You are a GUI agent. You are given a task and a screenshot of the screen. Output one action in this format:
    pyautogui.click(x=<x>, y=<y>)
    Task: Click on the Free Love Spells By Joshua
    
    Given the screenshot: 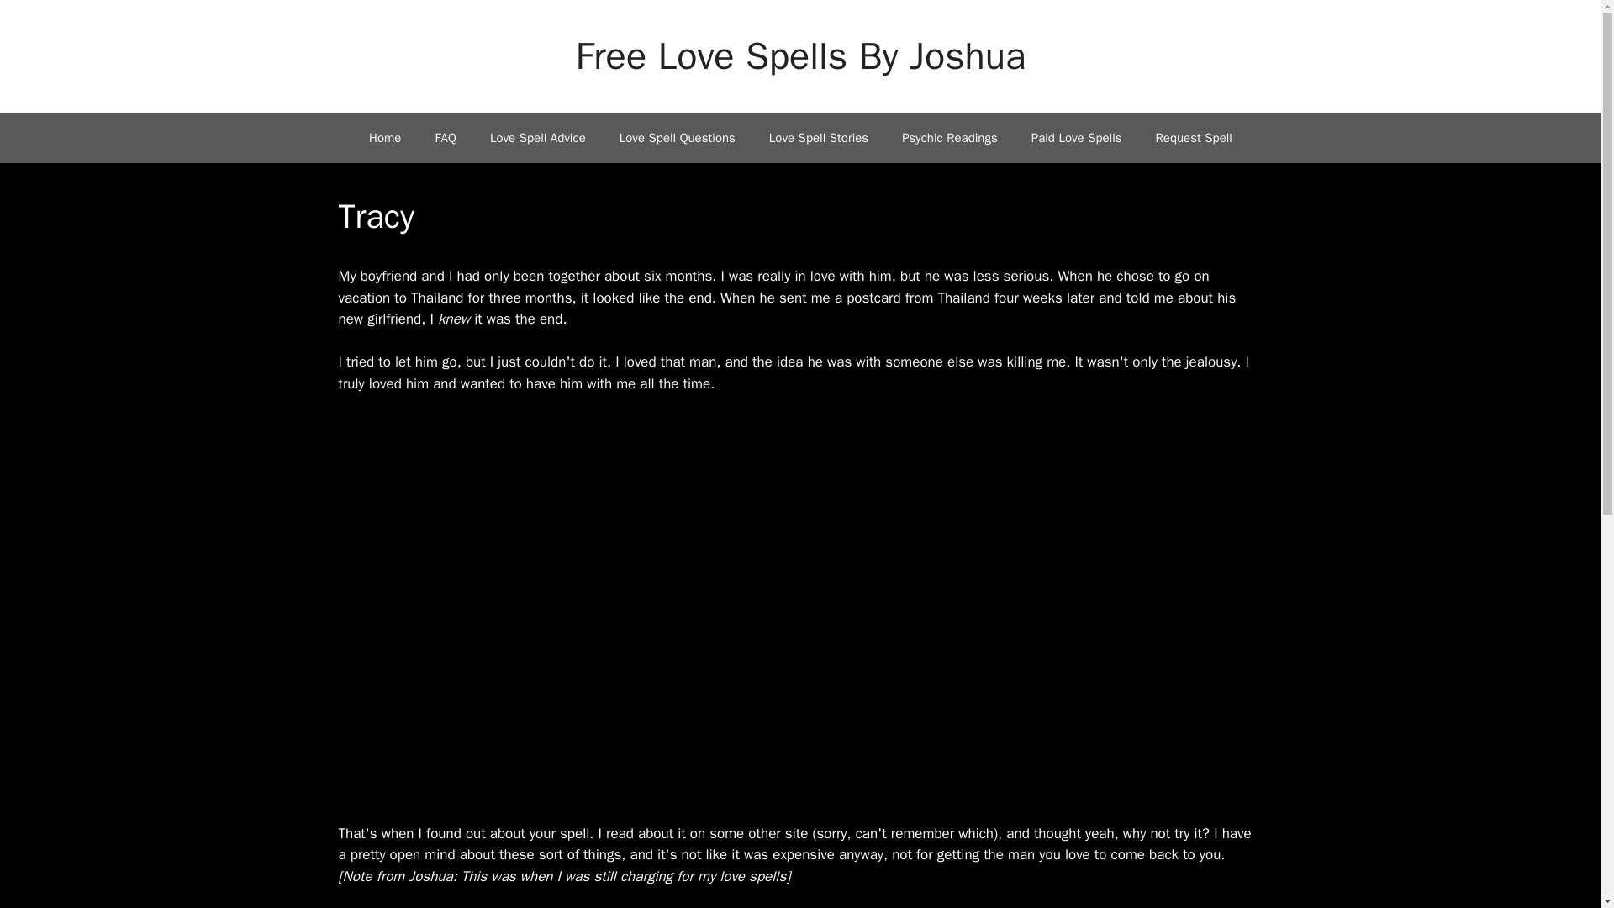 What is the action you would take?
    pyautogui.click(x=801, y=55)
    